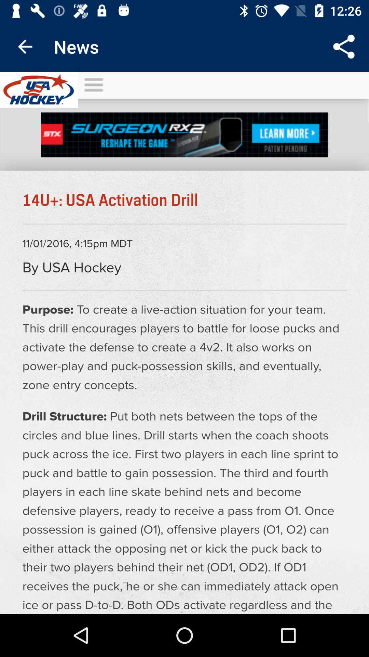 The height and width of the screenshot is (657, 369). I want to click on view article description, so click(184, 343).